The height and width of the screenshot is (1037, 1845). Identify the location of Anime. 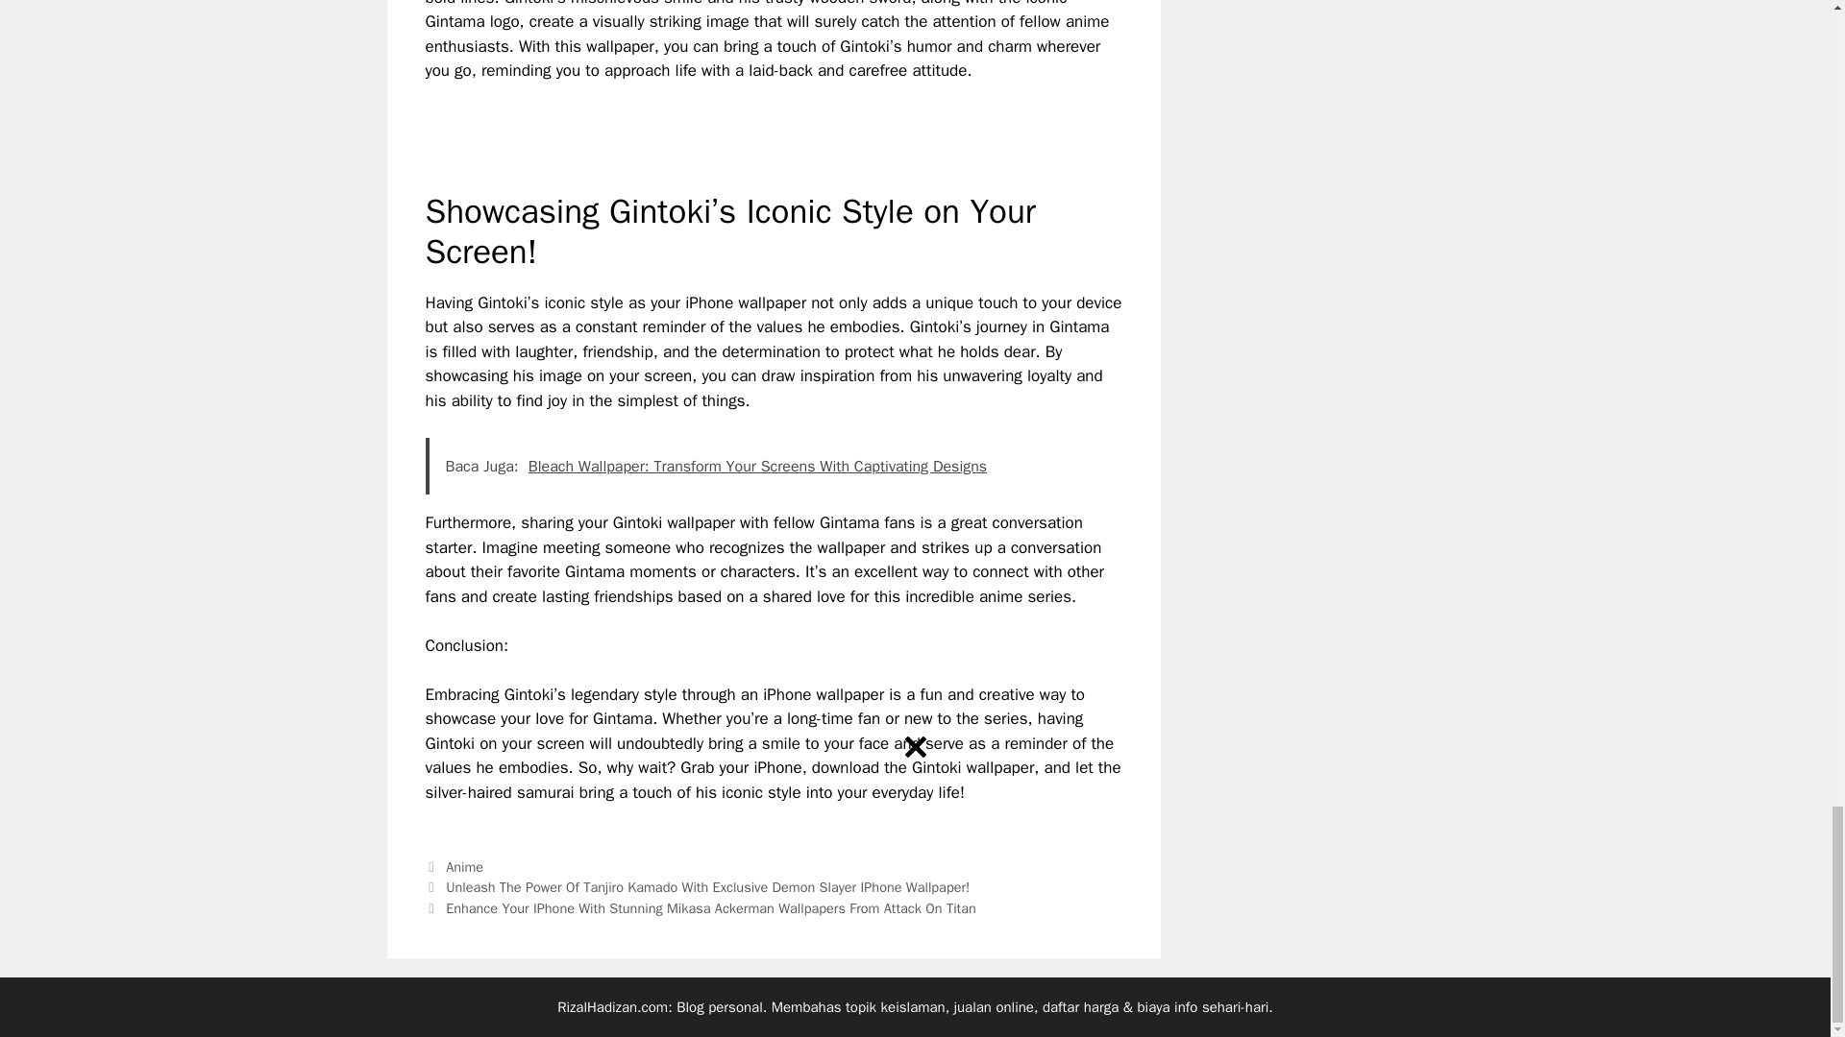
(465, 866).